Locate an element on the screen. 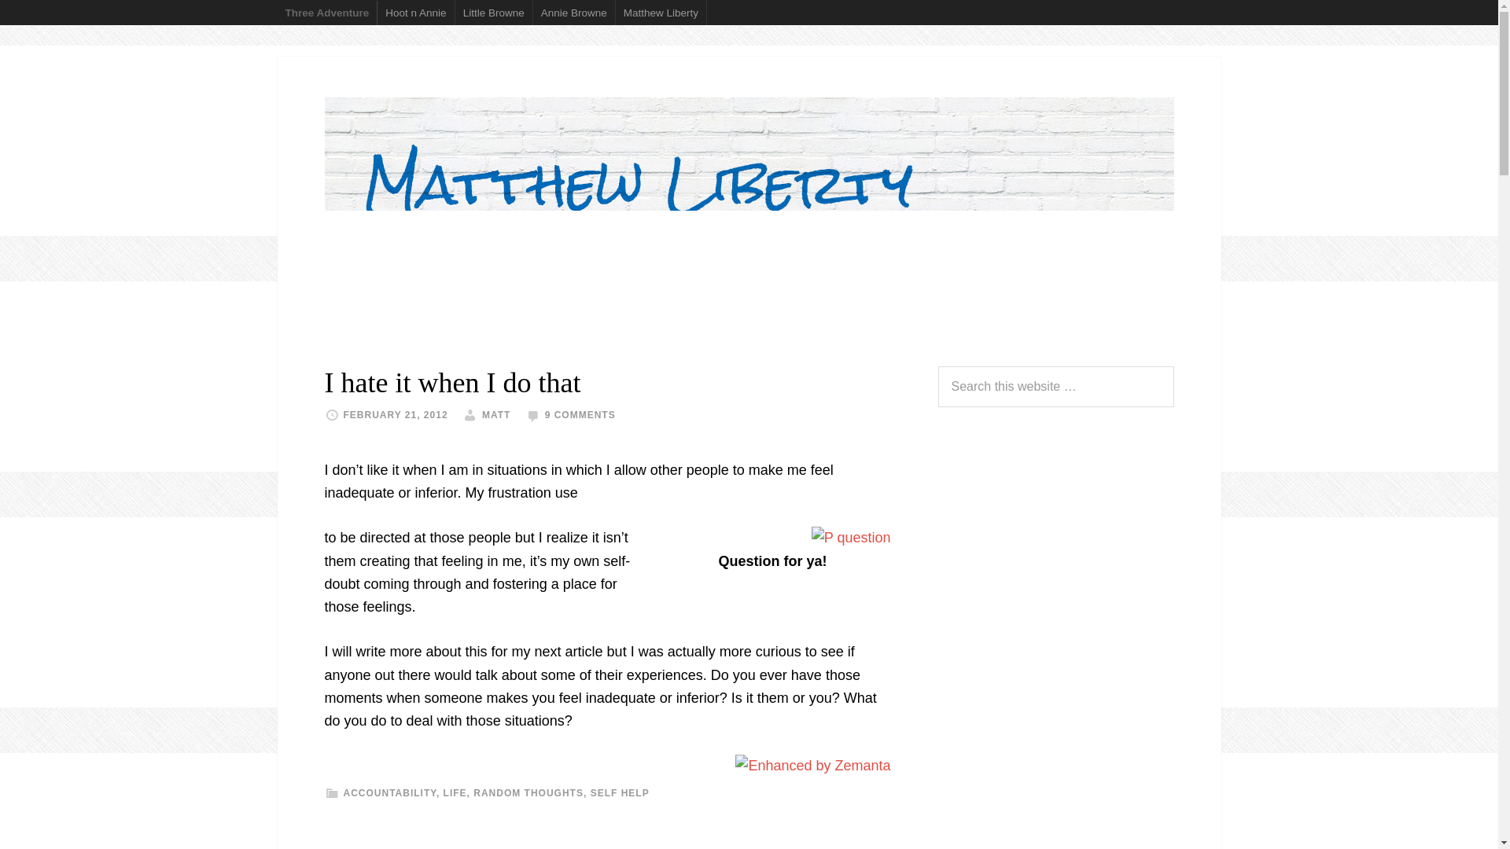 The width and height of the screenshot is (1510, 849). Annie Browne is located at coordinates (574, 13).